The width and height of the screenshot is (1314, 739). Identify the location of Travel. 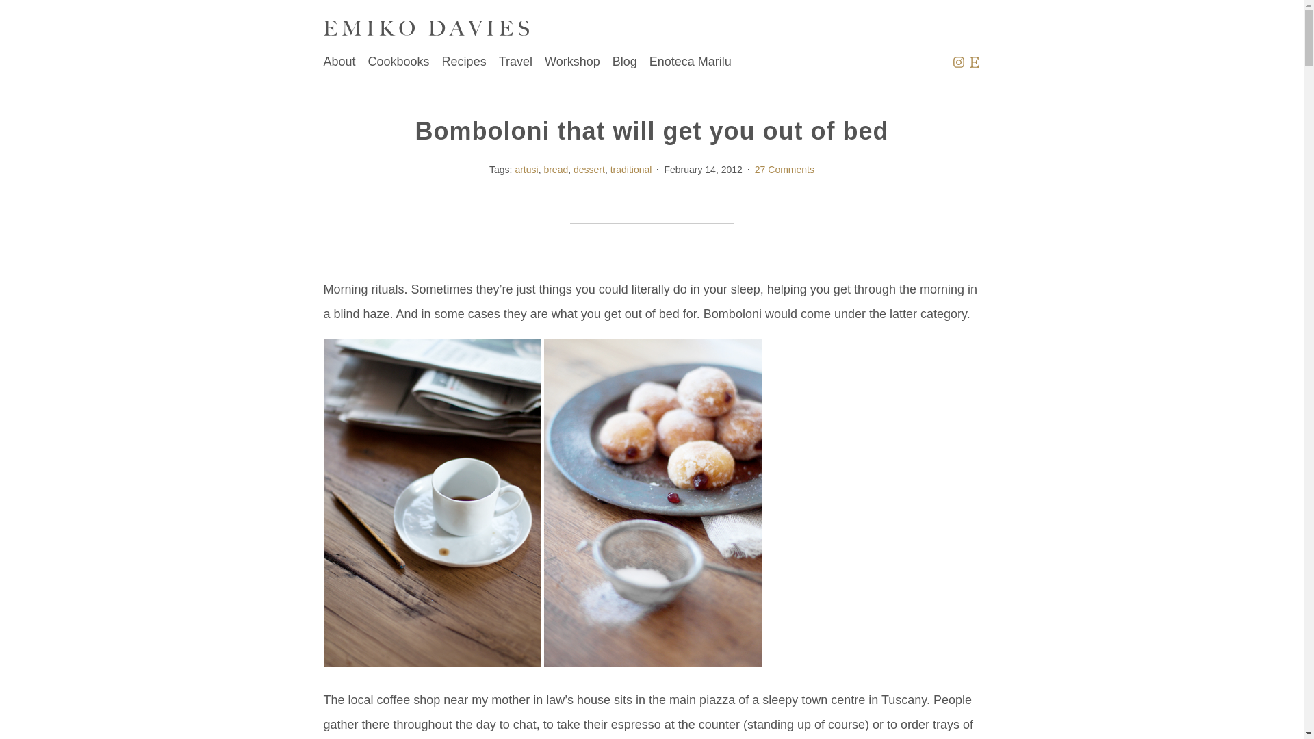
(515, 62).